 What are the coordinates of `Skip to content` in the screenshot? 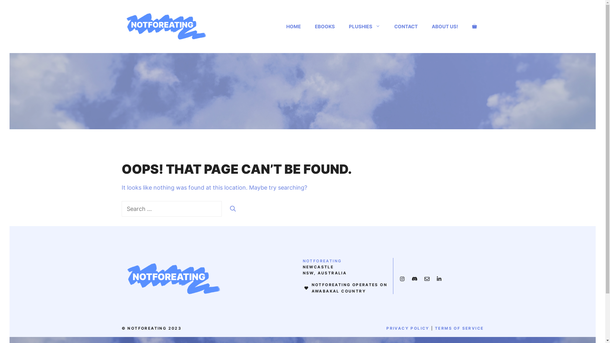 It's located at (10, 10).